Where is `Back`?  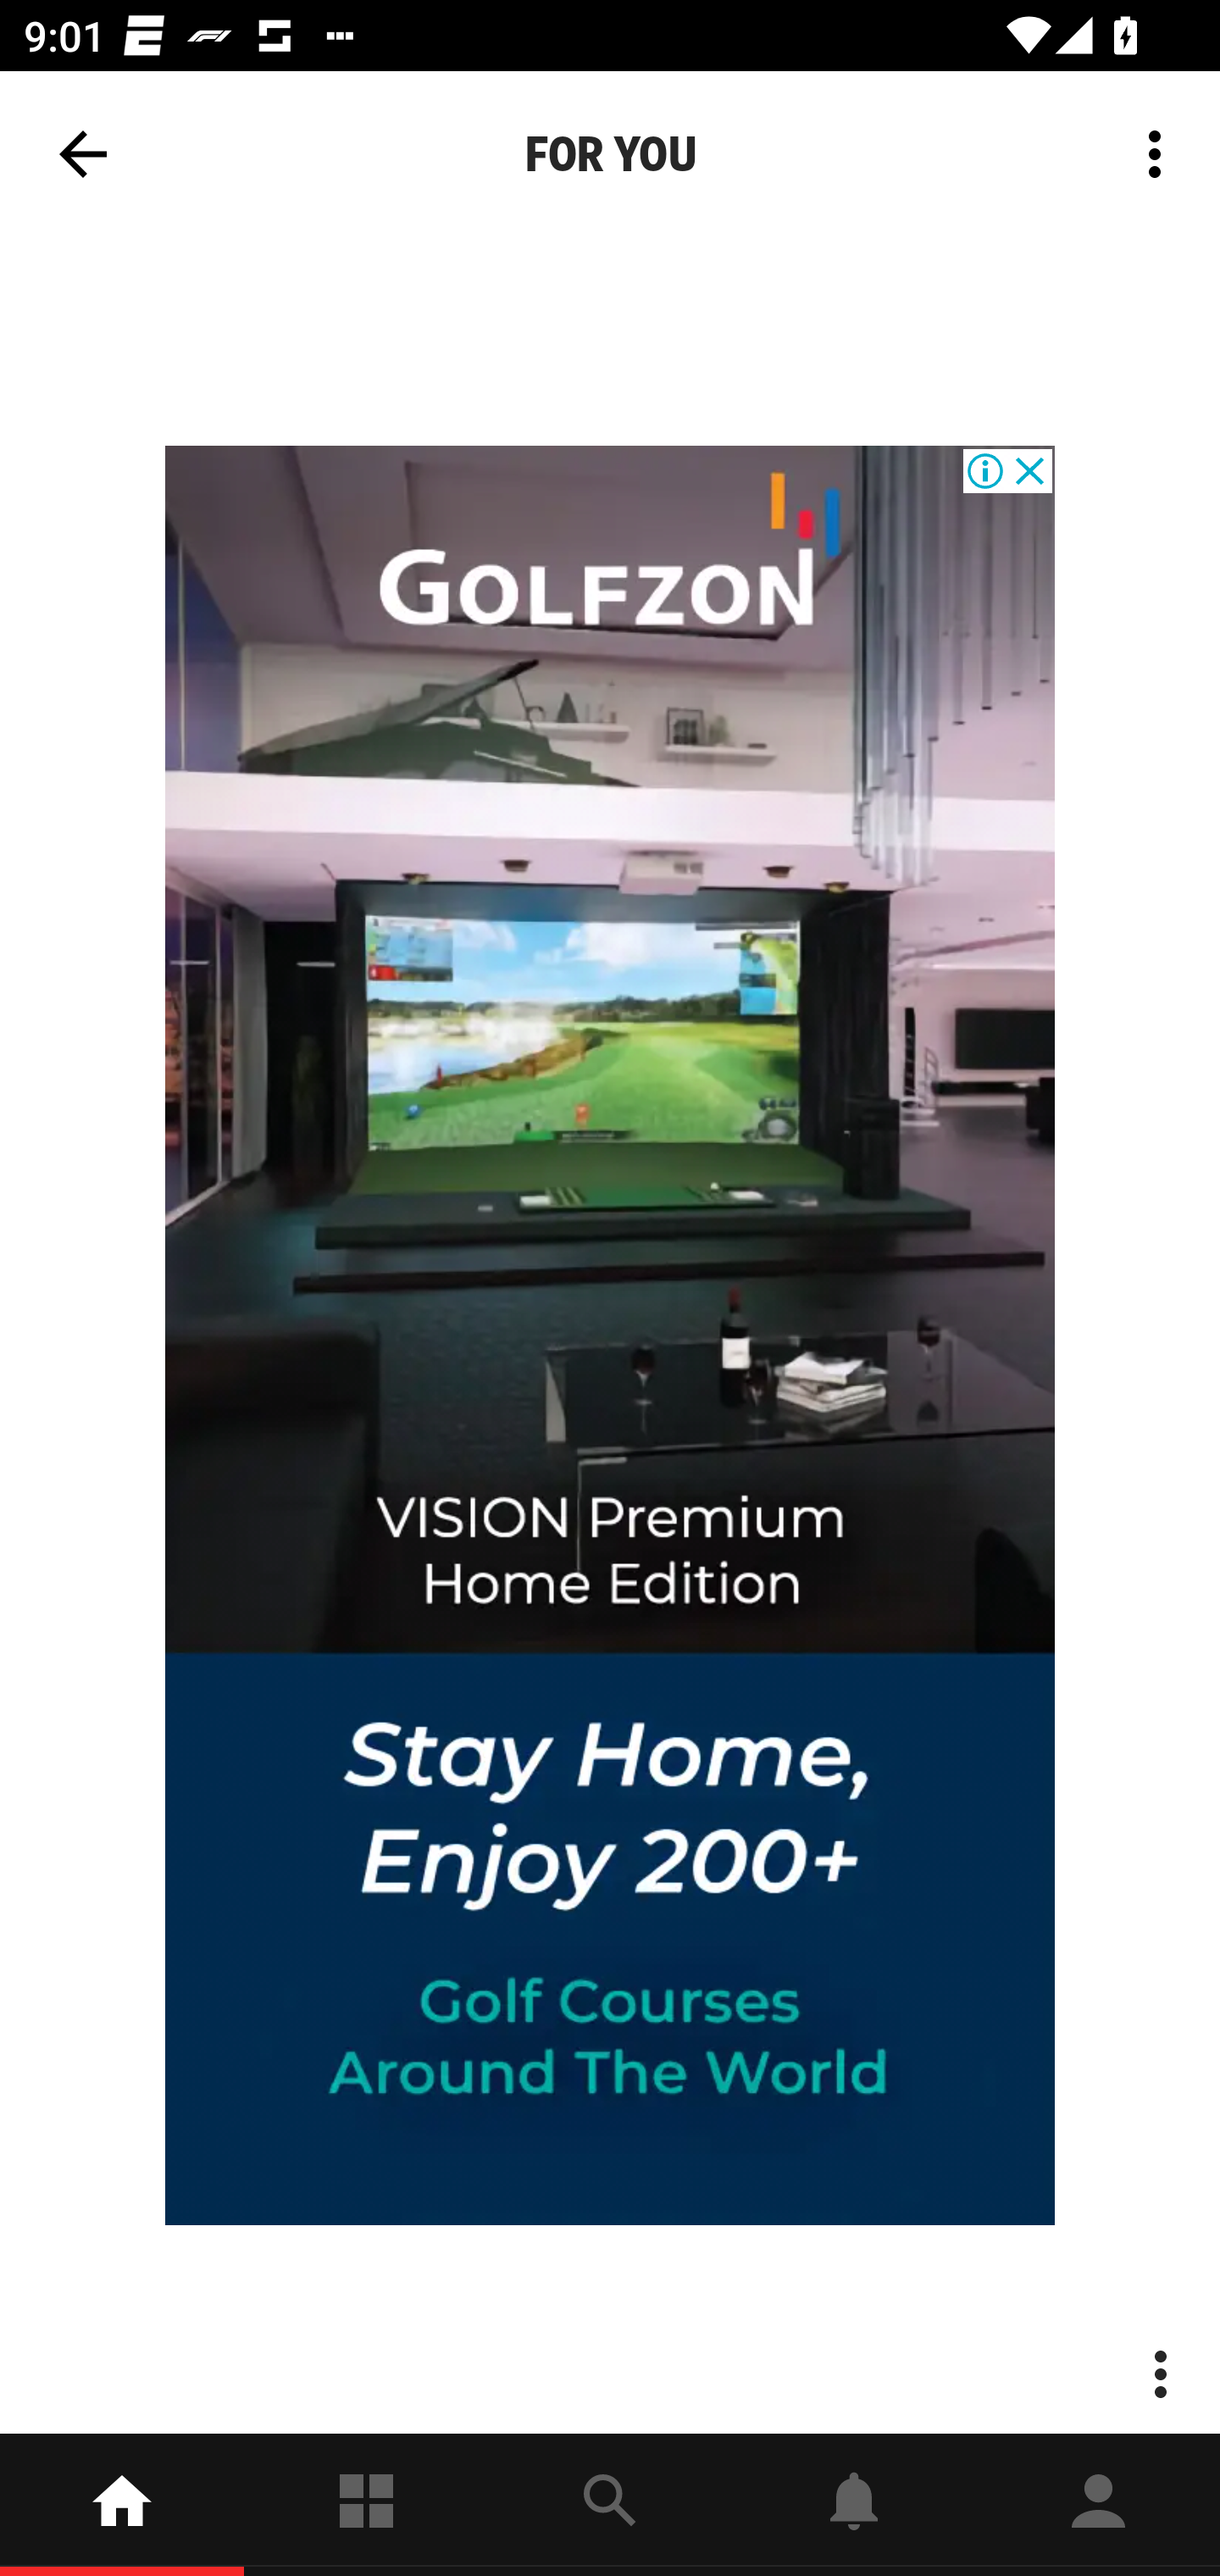 Back is located at coordinates (83, 154).